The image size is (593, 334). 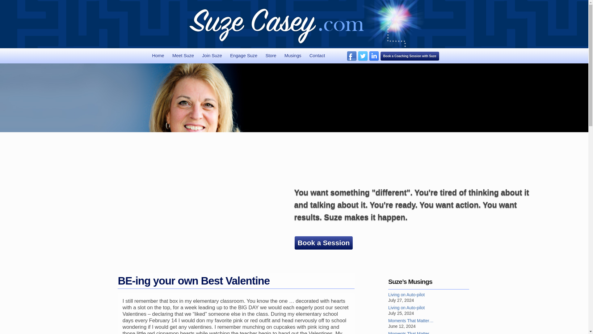 What do you see at coordinates (429, 308) in the screenshot?
I see `Living on Auto-pilot` at bounding box center [429, 308].